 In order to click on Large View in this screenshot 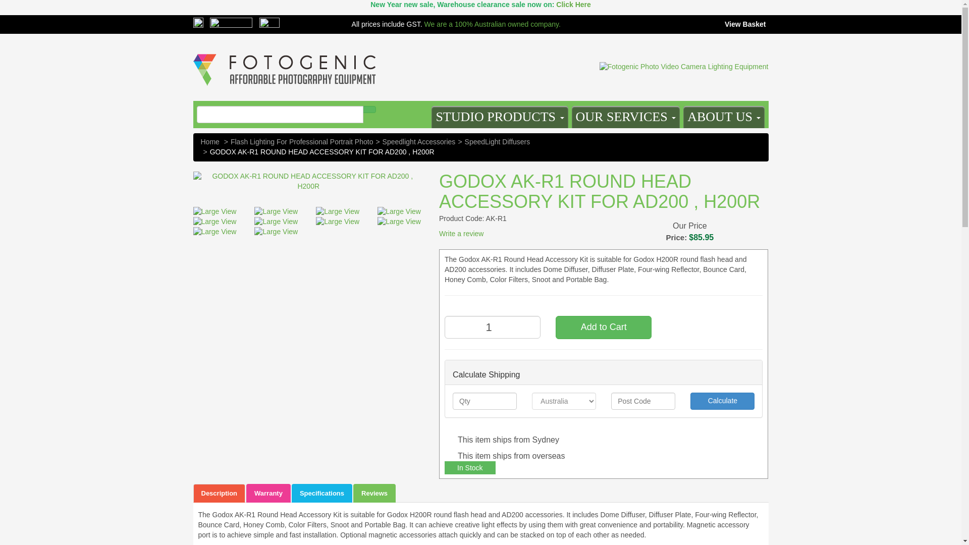, I will do `click(277, 222)`.